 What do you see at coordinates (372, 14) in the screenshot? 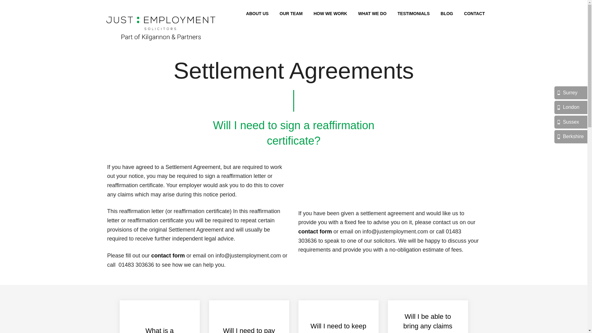
I see `WHAT WE DO` at bounding box center [372, 14].